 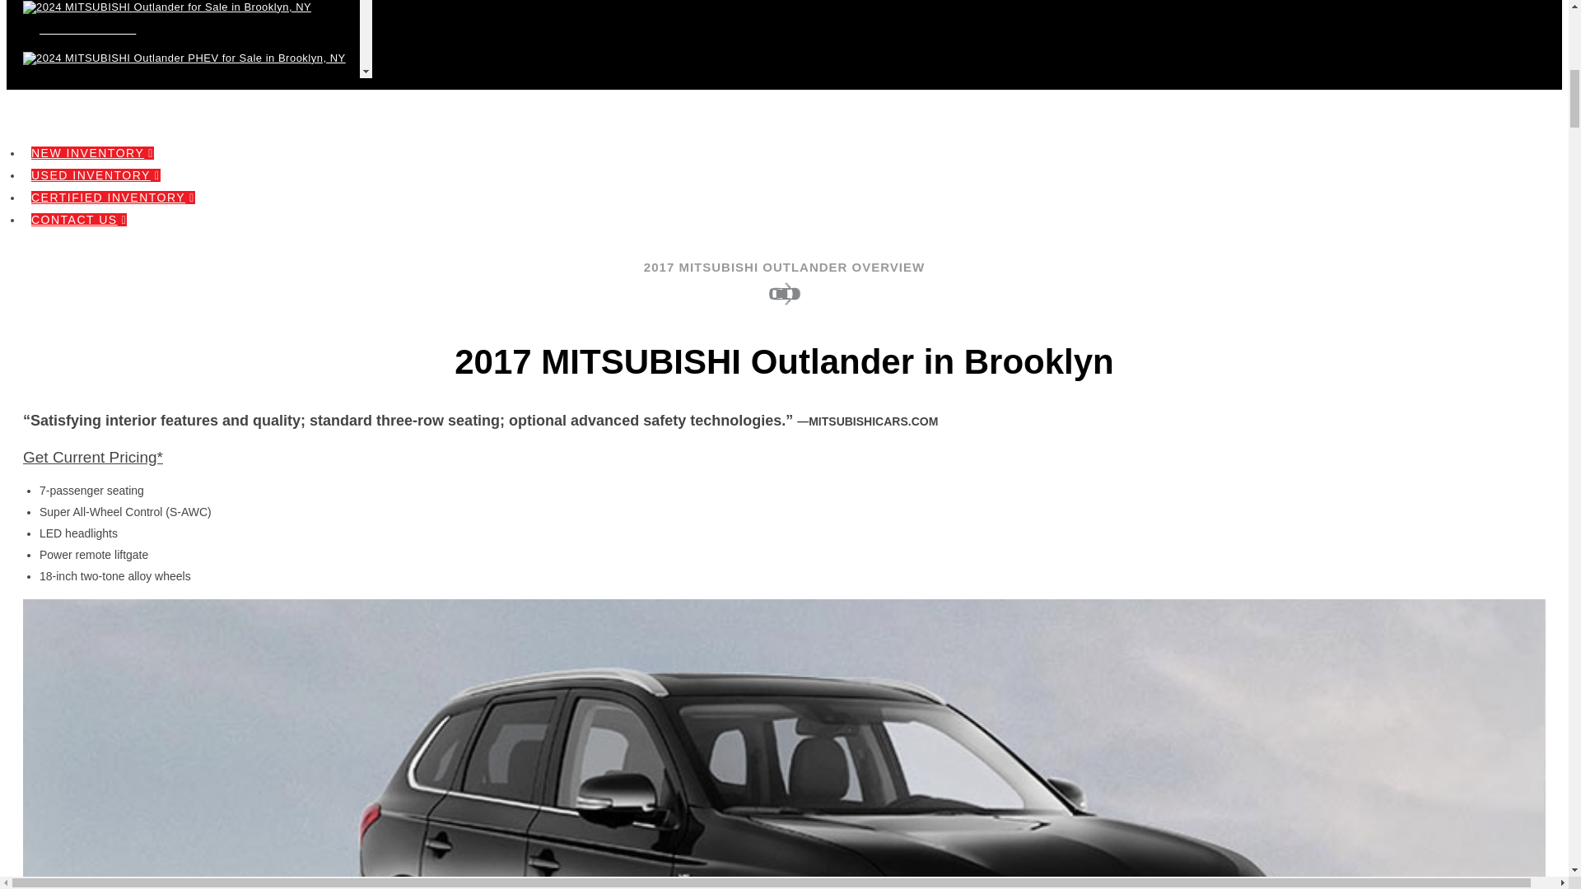 I want to click on 2024 Outlander Sport, so click(x=187, y=120).